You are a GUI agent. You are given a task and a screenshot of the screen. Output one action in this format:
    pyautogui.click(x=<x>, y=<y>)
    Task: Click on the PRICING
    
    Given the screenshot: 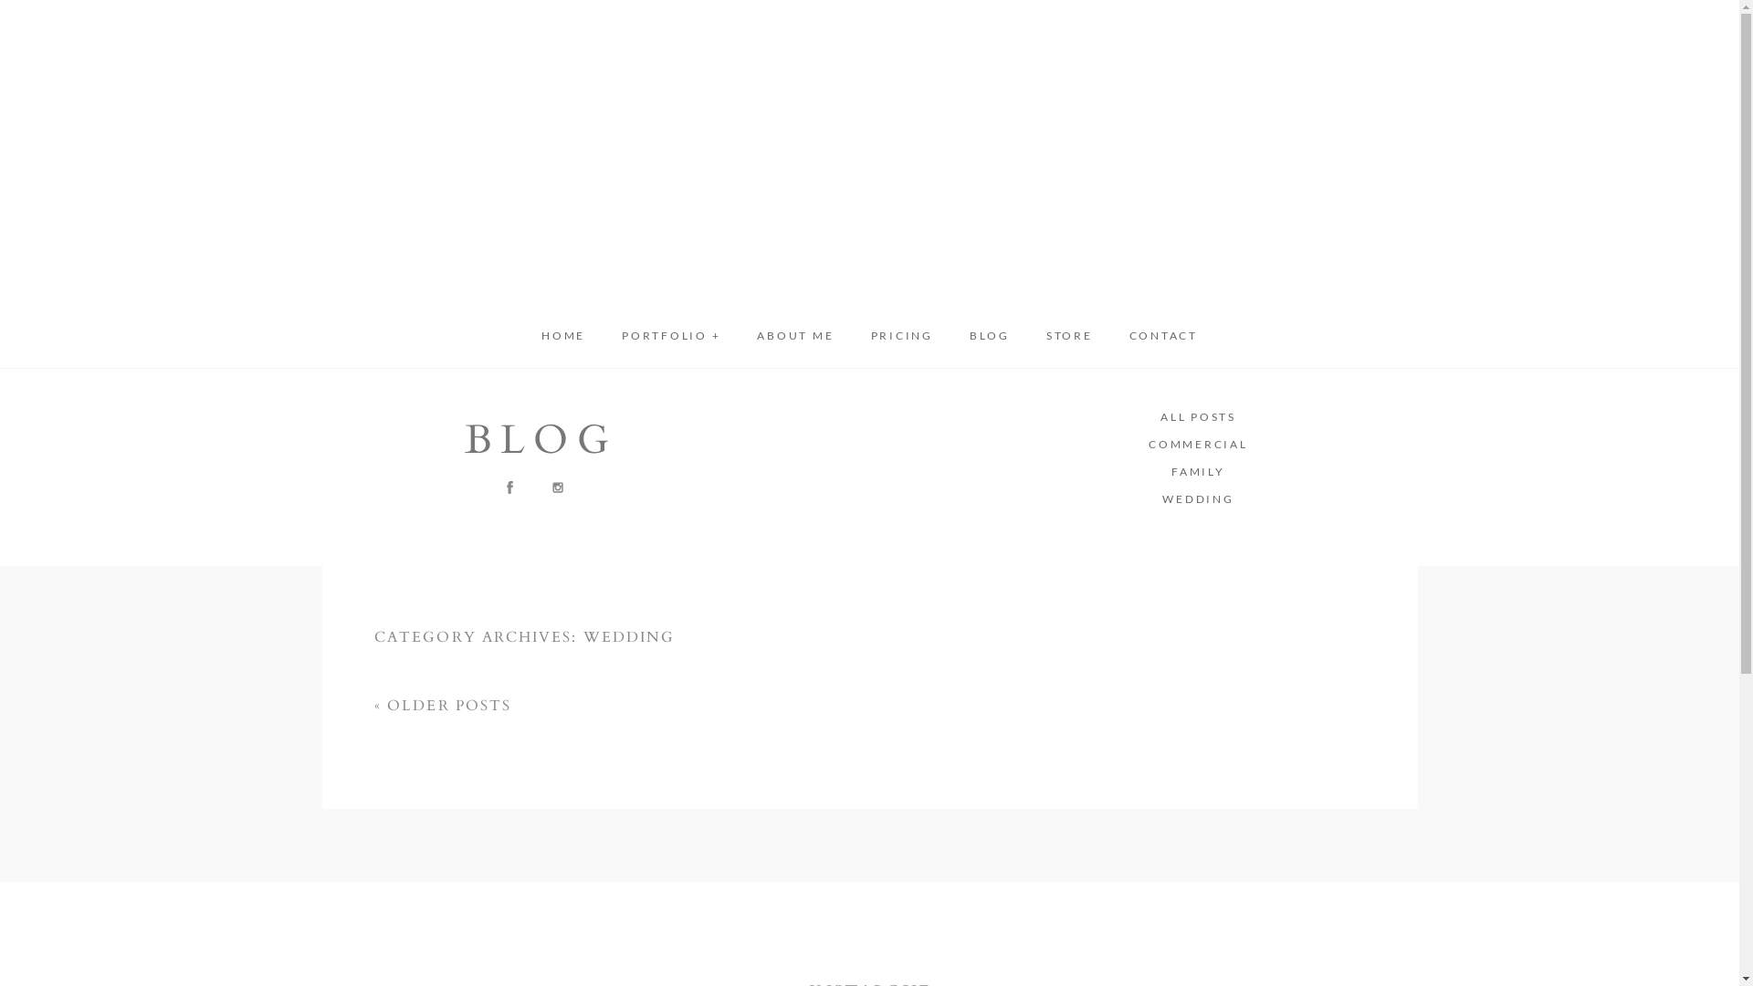 What is the action you would take?
    pyautogui.click(x=902, y=336)
    